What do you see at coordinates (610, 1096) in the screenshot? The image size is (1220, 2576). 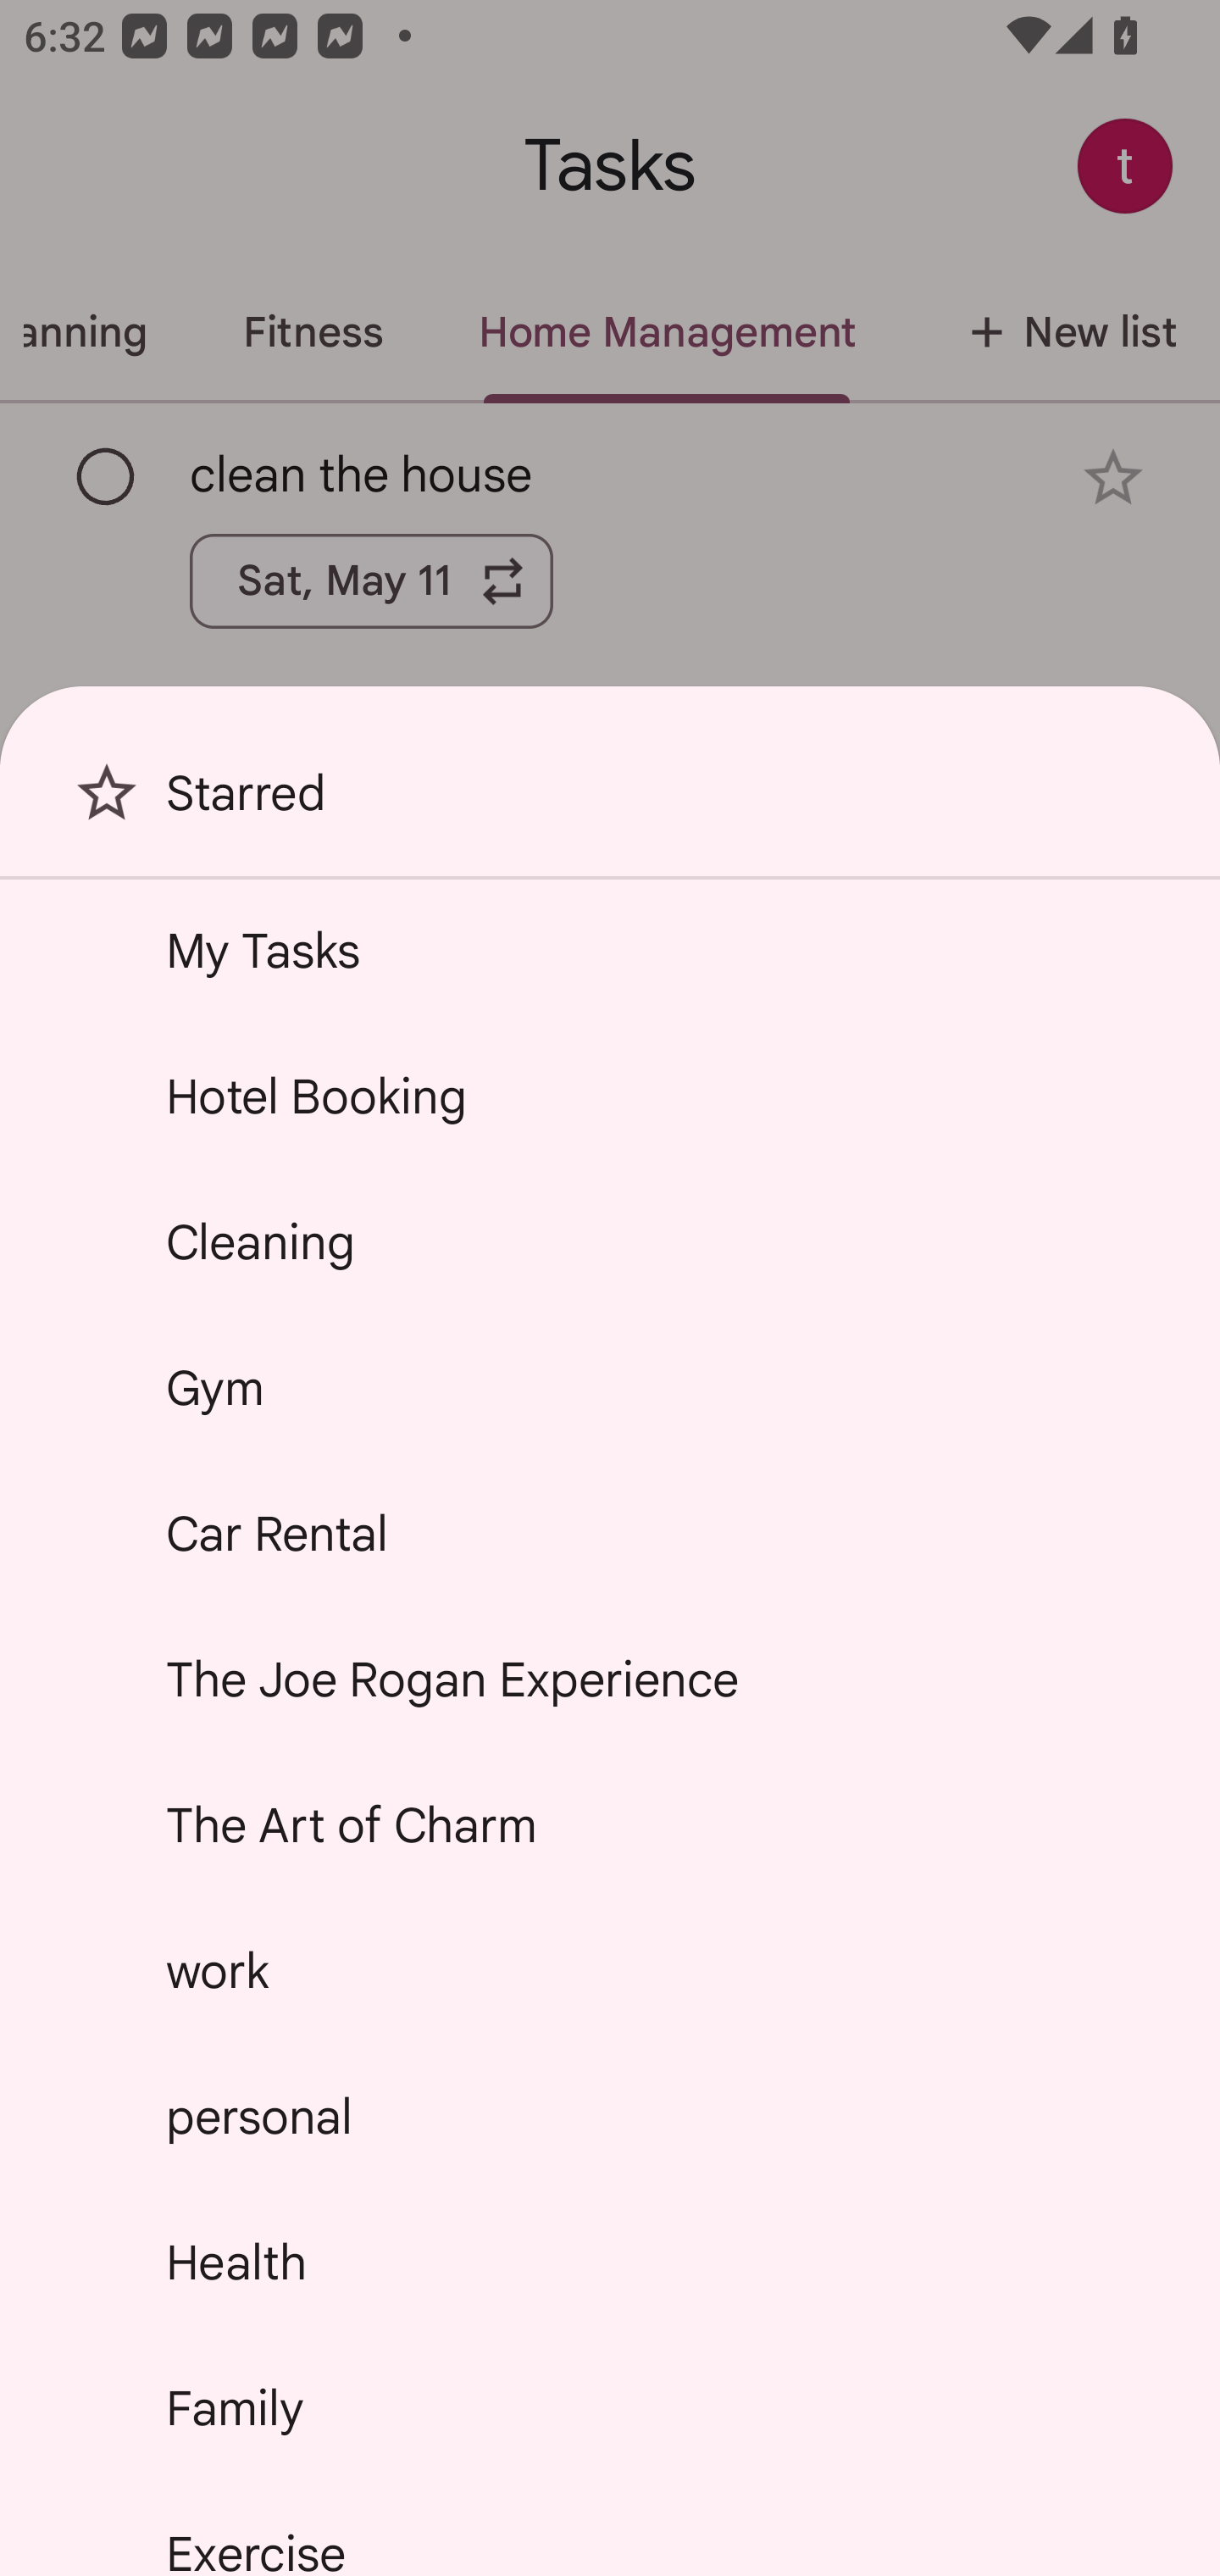 I see `Hotel Booking` at bounding box center [610, 1096].